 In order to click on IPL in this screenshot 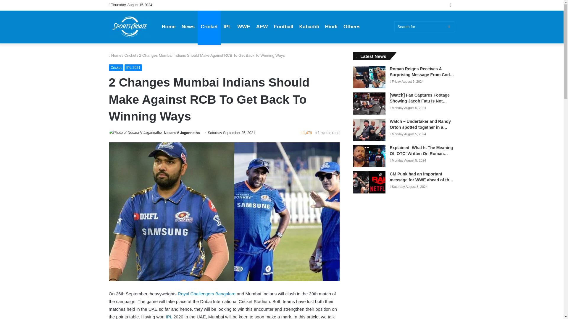, I will do `click(169, 317)`.